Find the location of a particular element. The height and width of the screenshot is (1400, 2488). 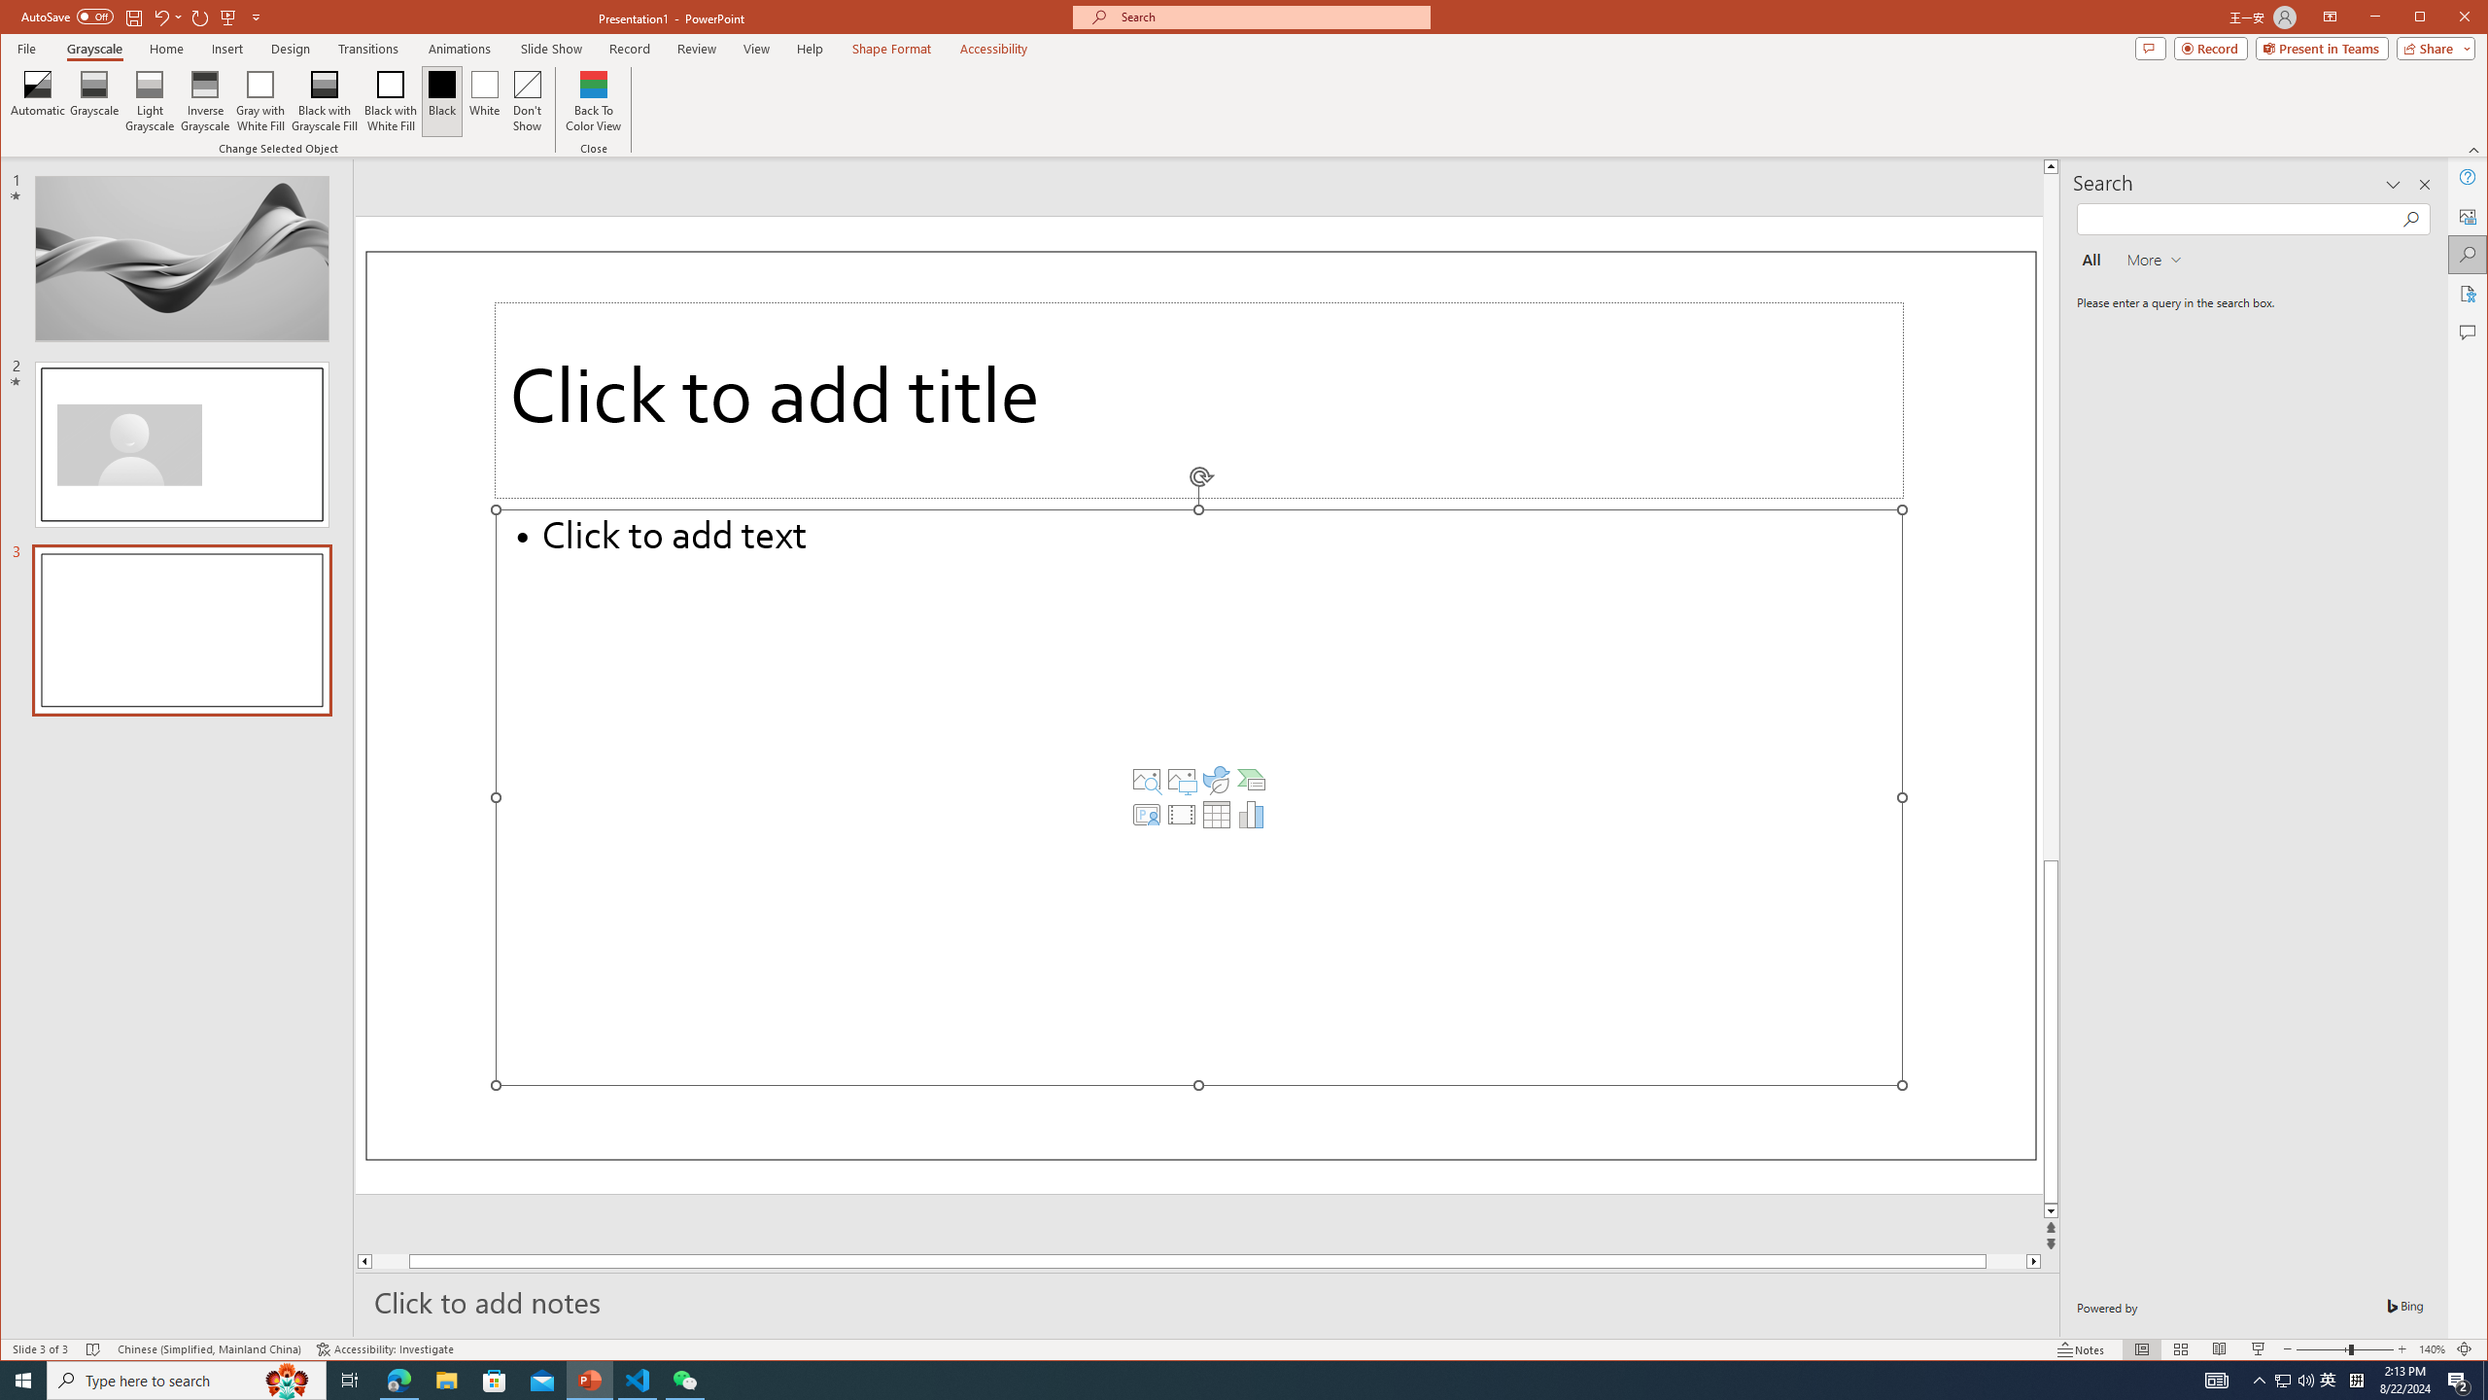

Shape Format is located at coordinates (891, 49).